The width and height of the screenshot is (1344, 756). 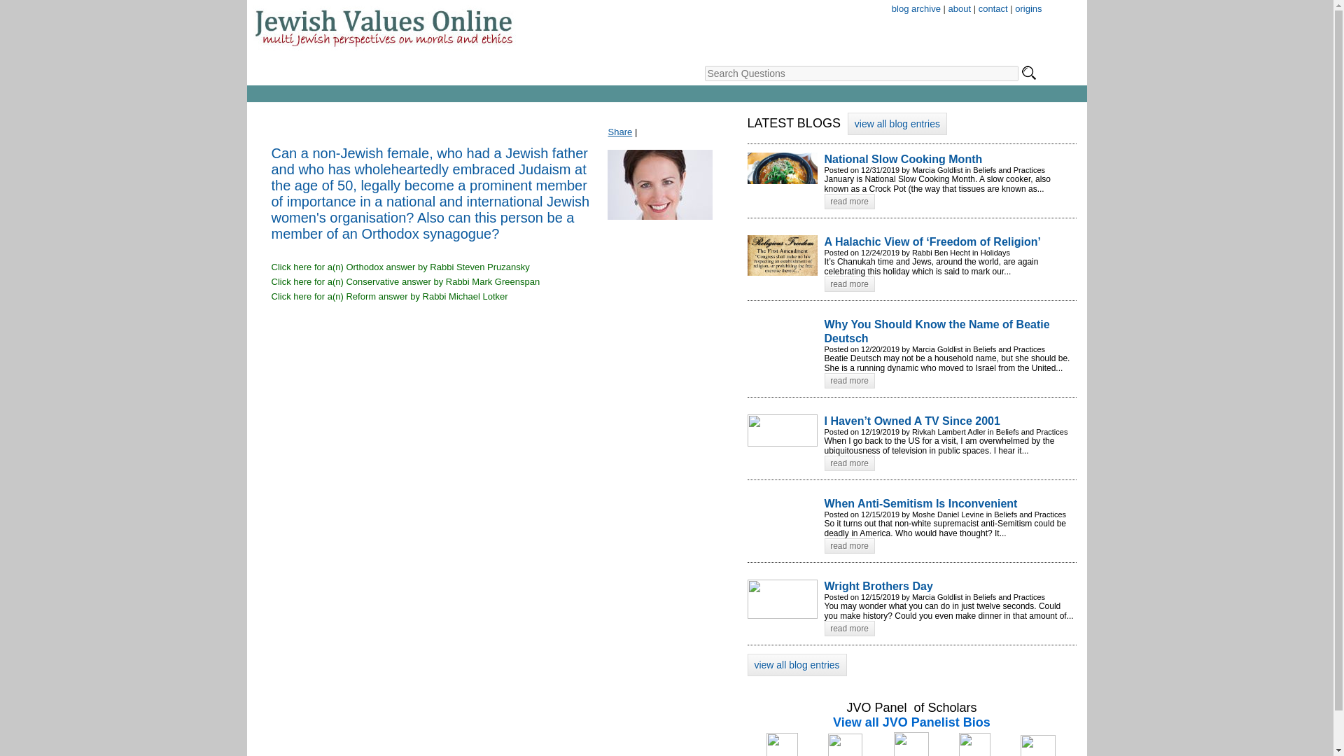 I want to click on view all blog entries, so click(x=797, y=665).